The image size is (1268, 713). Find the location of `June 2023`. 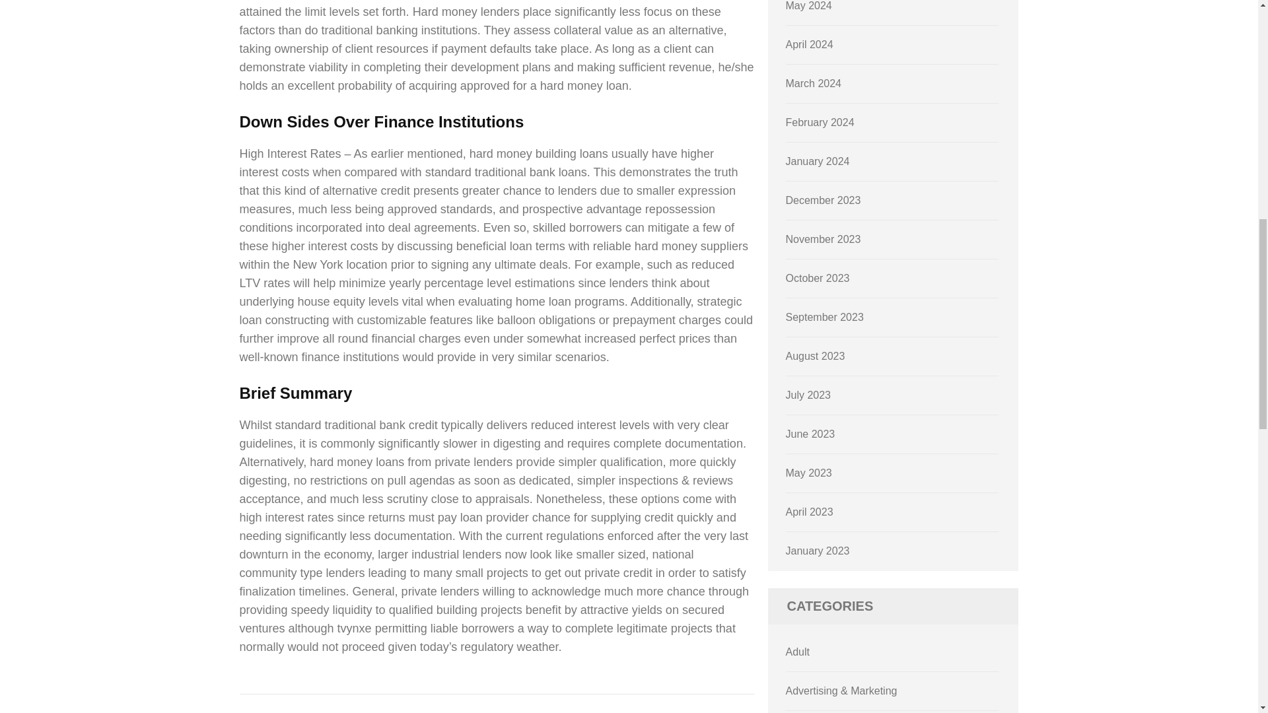

June 2023 is located at coordinates (811, 434).